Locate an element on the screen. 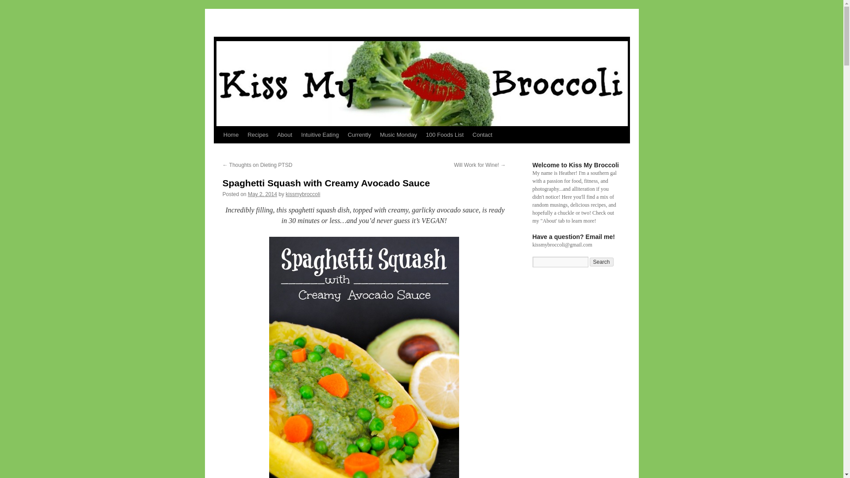  Intuitive Eating is located at coordinates (320, 135).